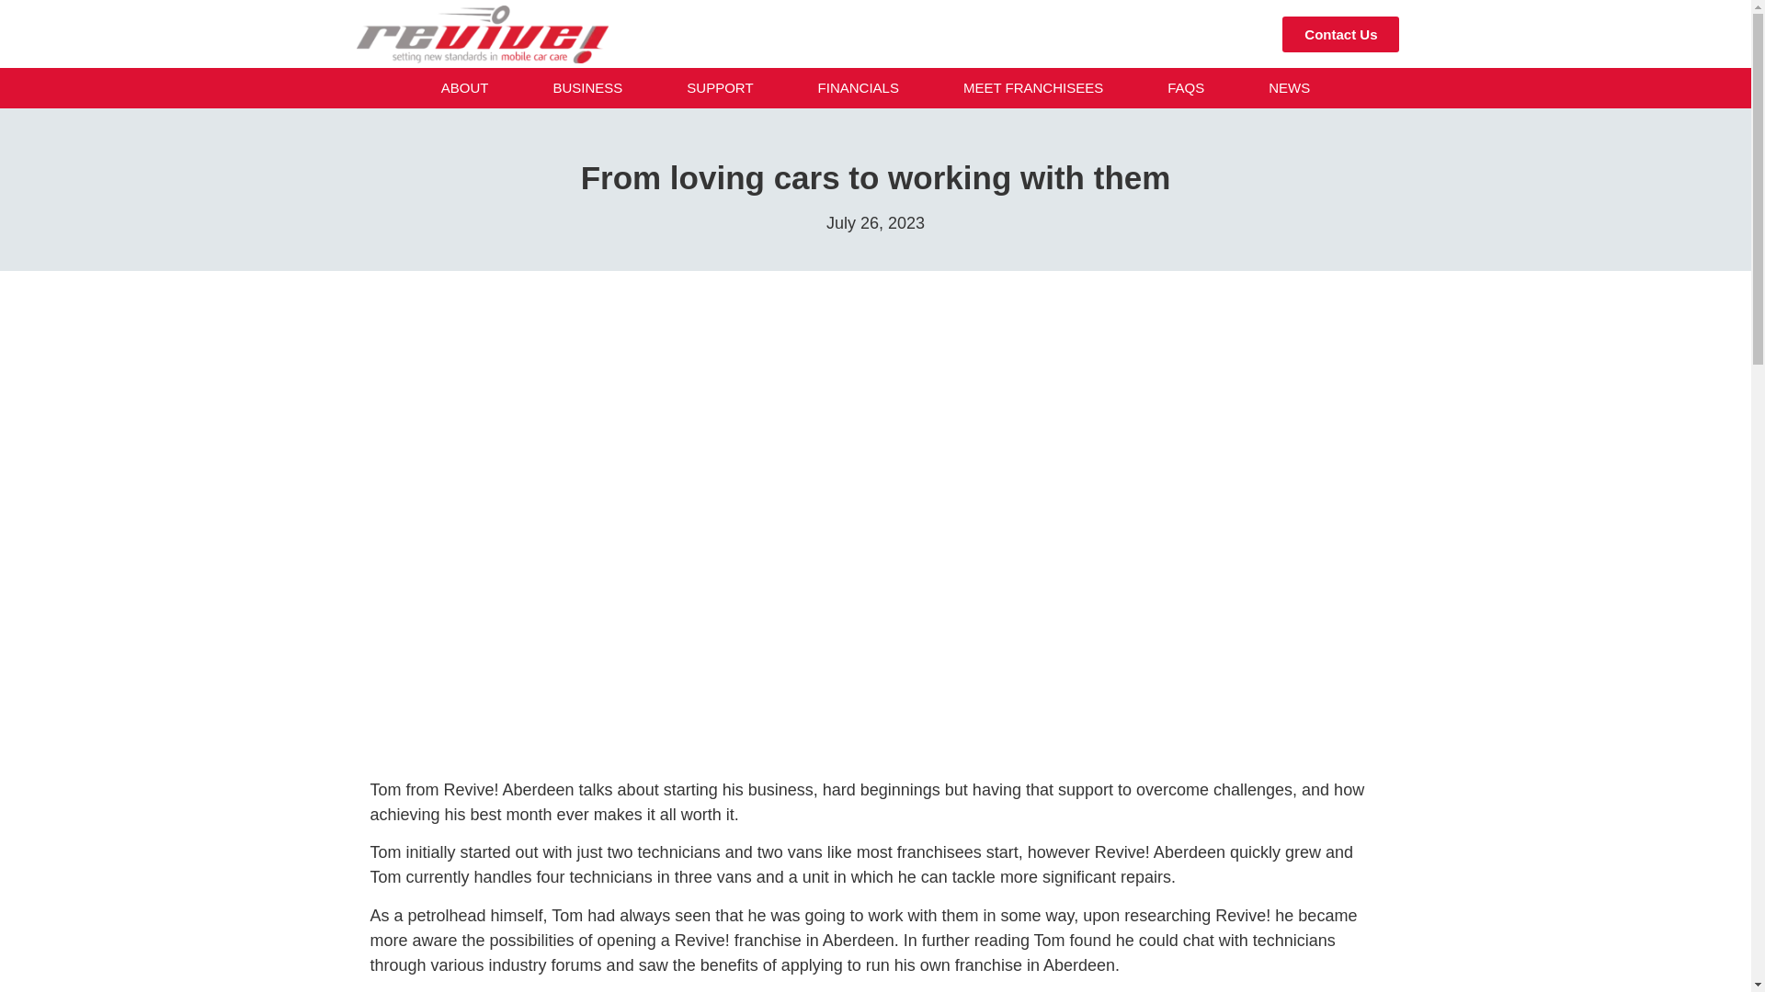 The height and width of the screenshot is (992, 1765). I want to click on REVIVE LOGO, so click(482, 35).